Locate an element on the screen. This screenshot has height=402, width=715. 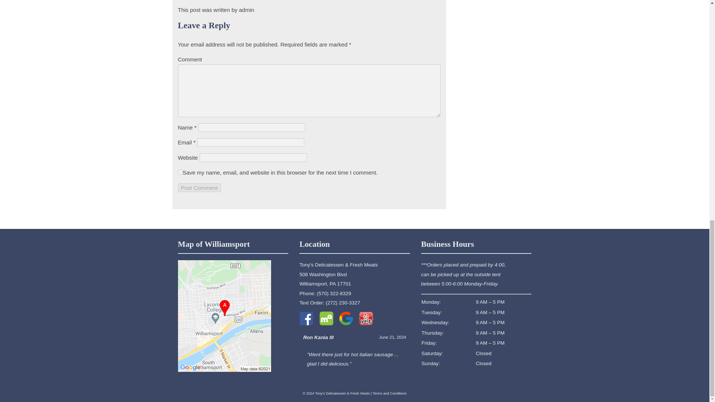
Terms and Conditions is located at coordinates (390, 393).